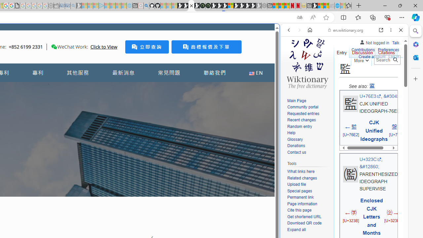  What do you see at coordinates (309, 217) in the screenshot?
I see `Get shortened URL` at bounding box center [309, 217].